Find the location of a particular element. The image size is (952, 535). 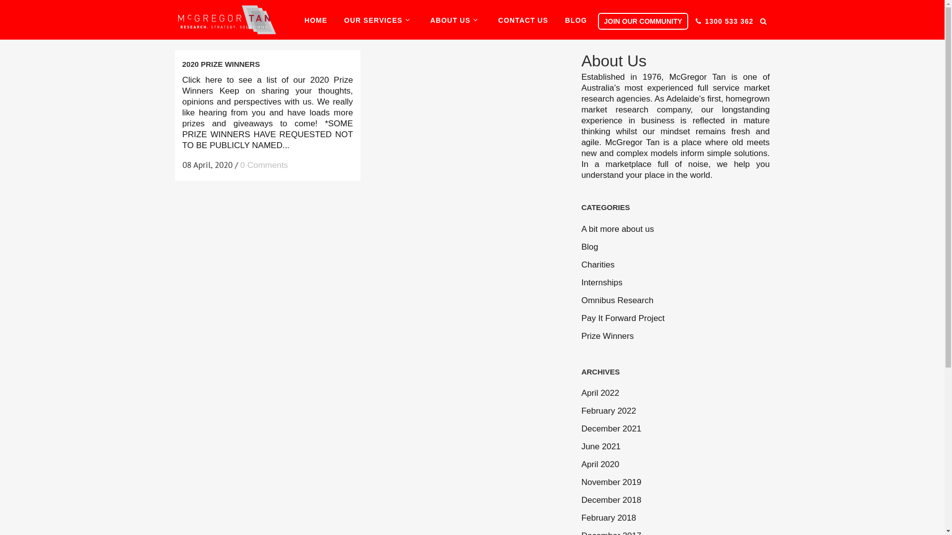

December 2021 is located at coordinates (611, 429).